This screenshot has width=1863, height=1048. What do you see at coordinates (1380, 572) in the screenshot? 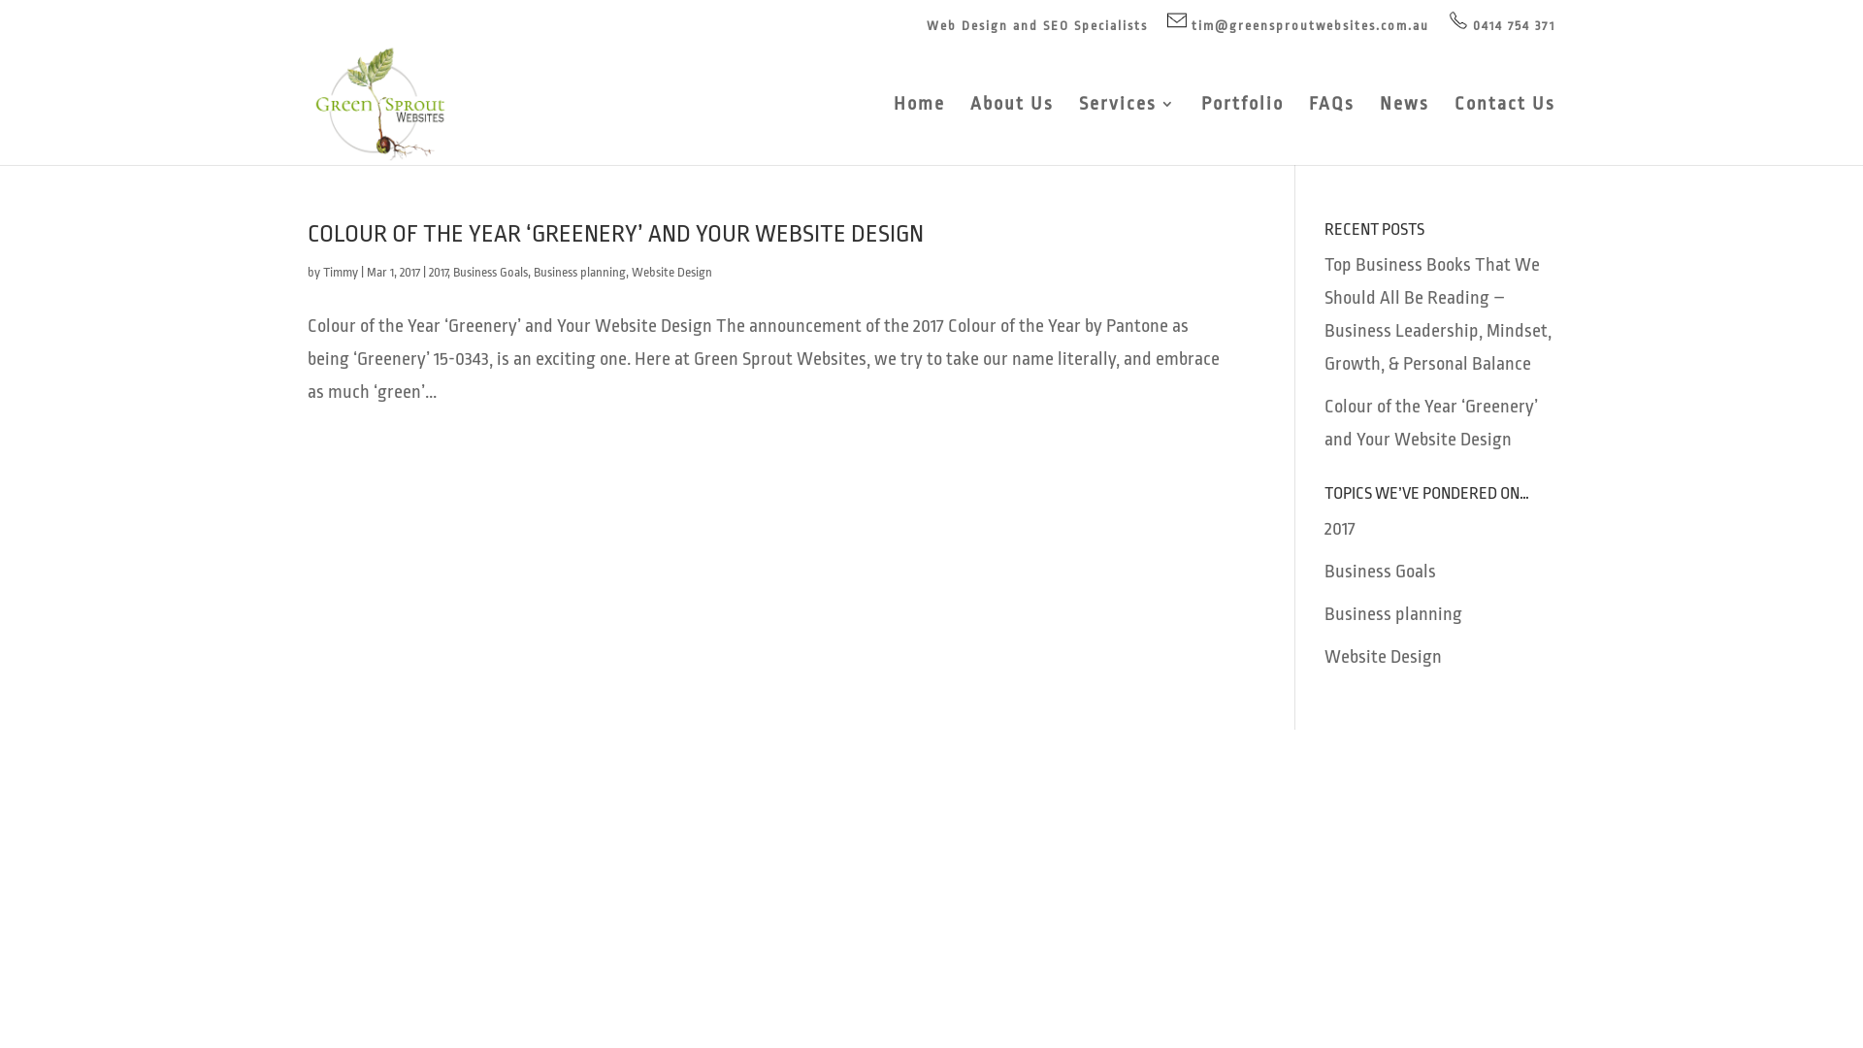
I see `Business Goals` at bounding box center [1380, 572].